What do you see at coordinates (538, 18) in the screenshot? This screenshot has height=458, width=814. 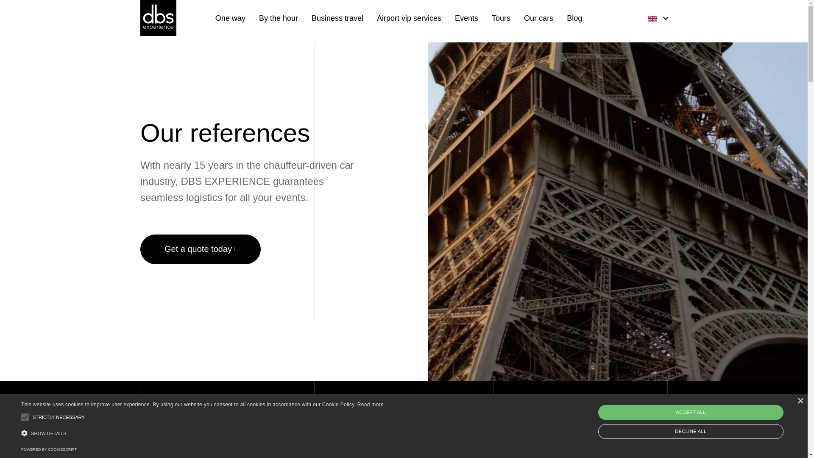 I see `Our cars` at bounding box center [538, 18].